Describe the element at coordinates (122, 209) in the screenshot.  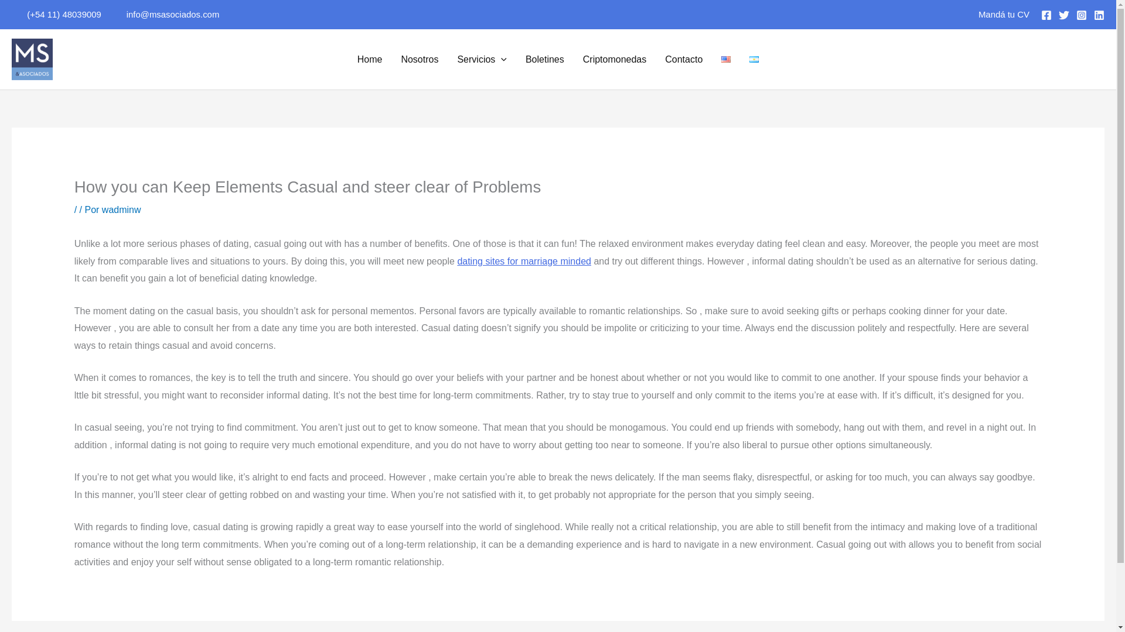
I see `wadminw` at that location.